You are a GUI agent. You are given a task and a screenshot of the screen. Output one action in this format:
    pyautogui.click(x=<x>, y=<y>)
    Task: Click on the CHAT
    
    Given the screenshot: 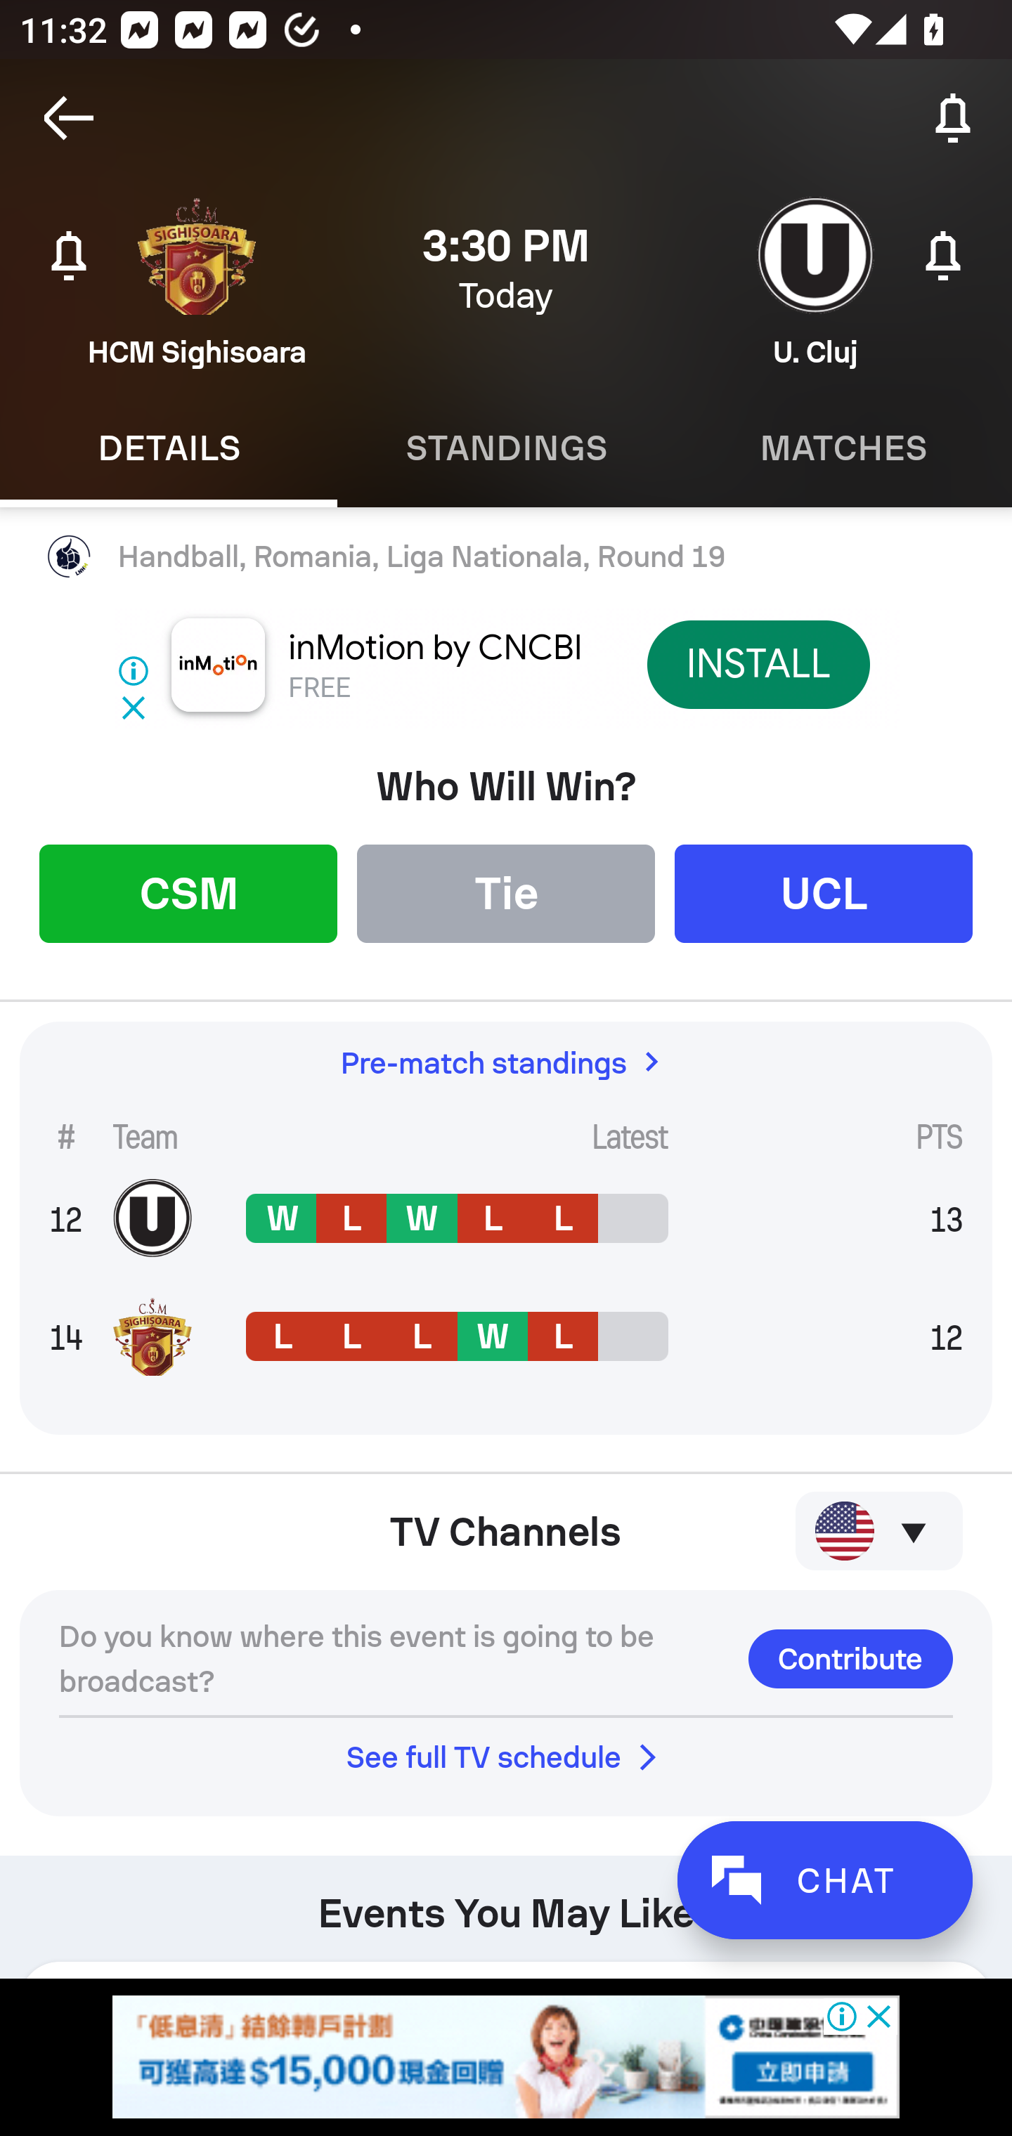 What is the action you would take?
    pyautogui.click(x=824, y=1880)
    